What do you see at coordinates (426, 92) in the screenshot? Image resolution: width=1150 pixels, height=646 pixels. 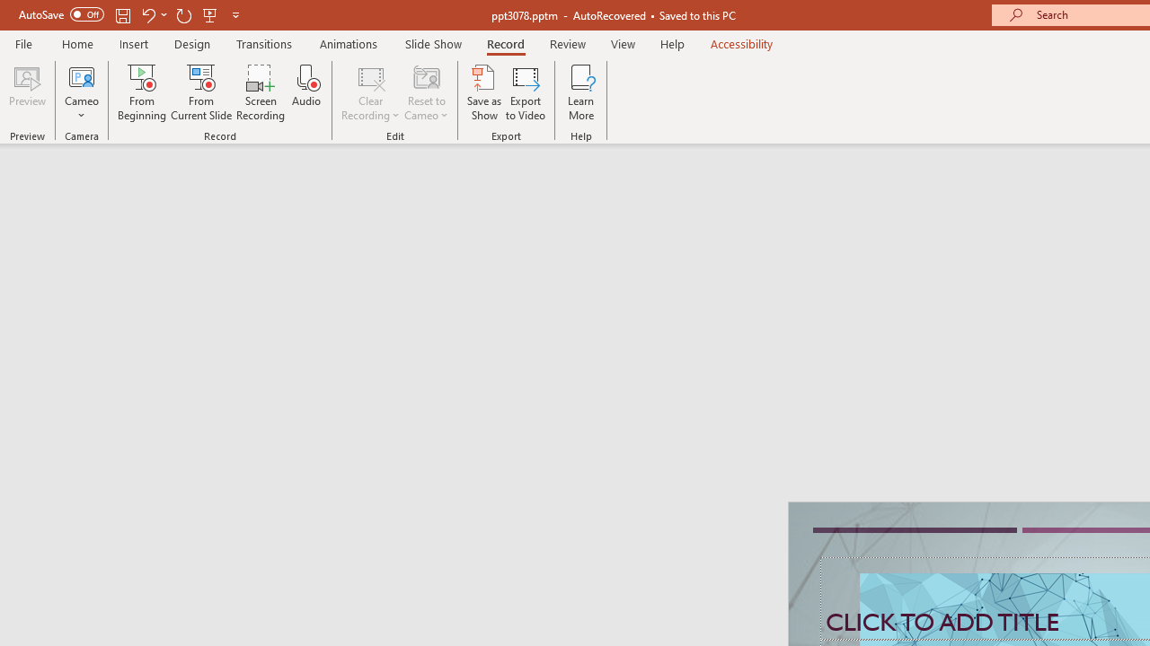 I see `Reset to Cameo` at bounding box center [426, 92].